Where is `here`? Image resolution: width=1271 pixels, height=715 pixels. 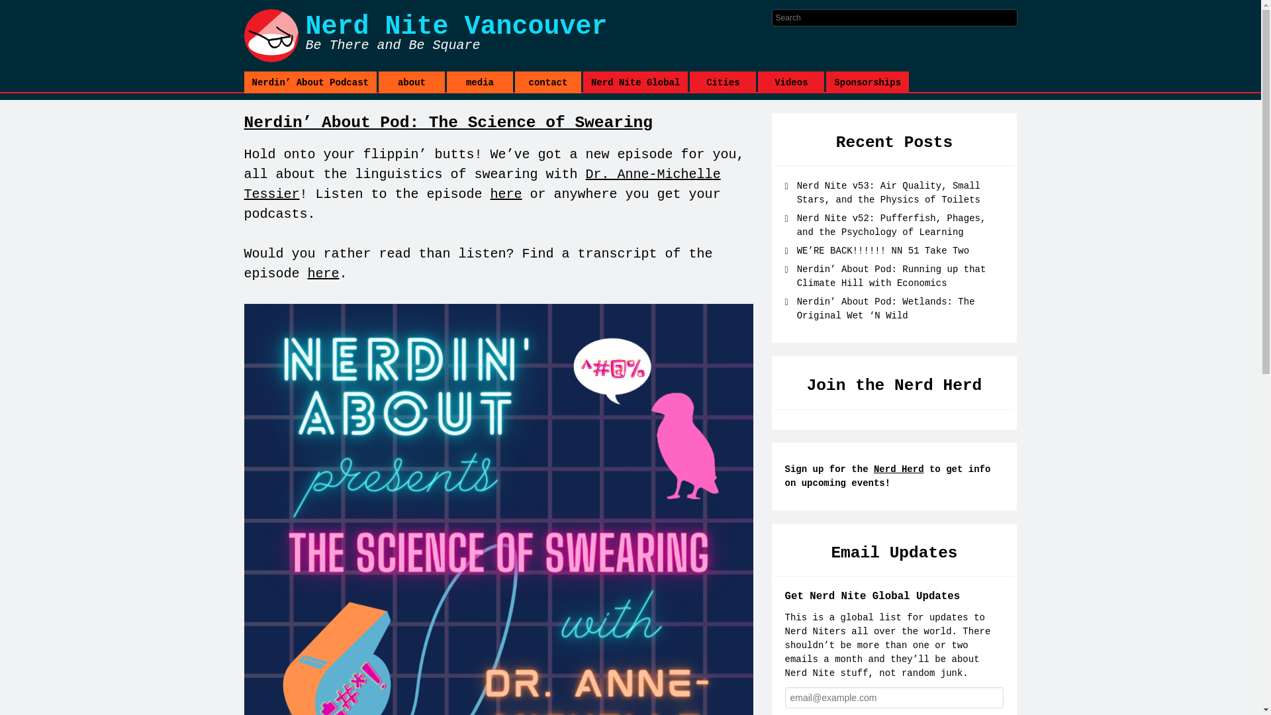 here is located at coordinates (323, 273).